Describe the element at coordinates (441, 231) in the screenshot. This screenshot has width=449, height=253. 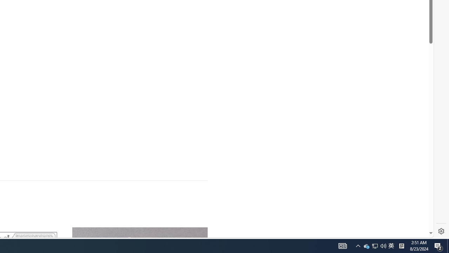
I see `Settings` at that location.